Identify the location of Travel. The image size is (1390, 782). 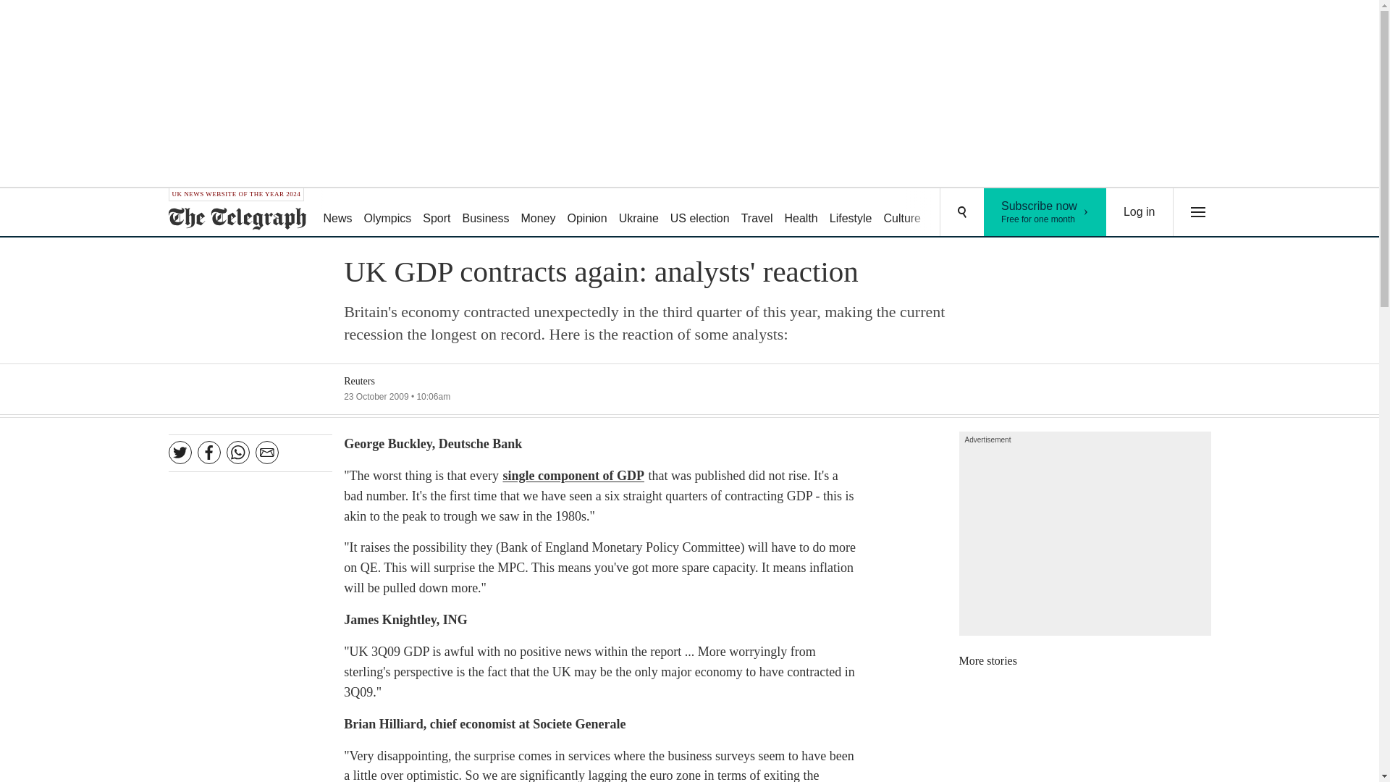
(757, 213).